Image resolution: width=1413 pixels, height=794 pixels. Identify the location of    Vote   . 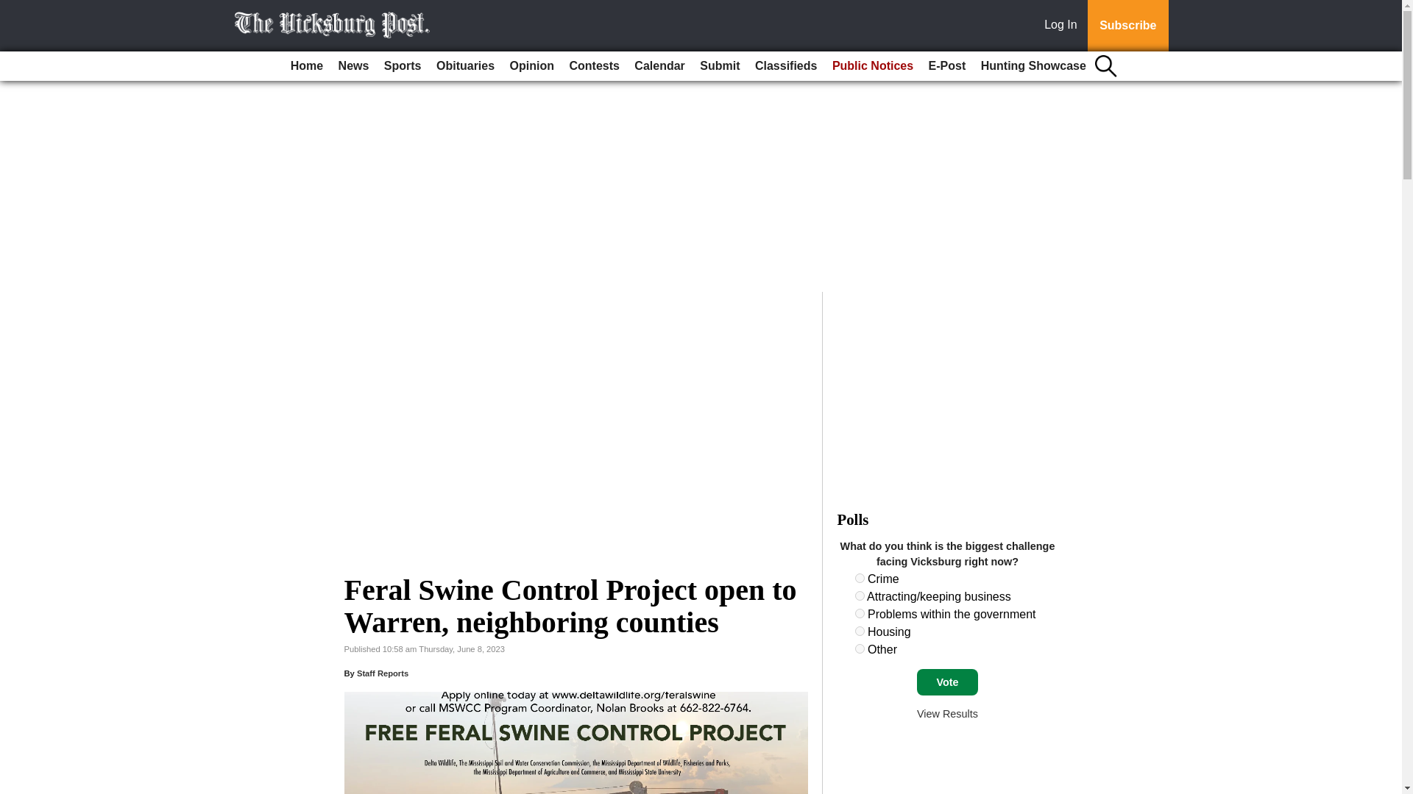
(947, 682).